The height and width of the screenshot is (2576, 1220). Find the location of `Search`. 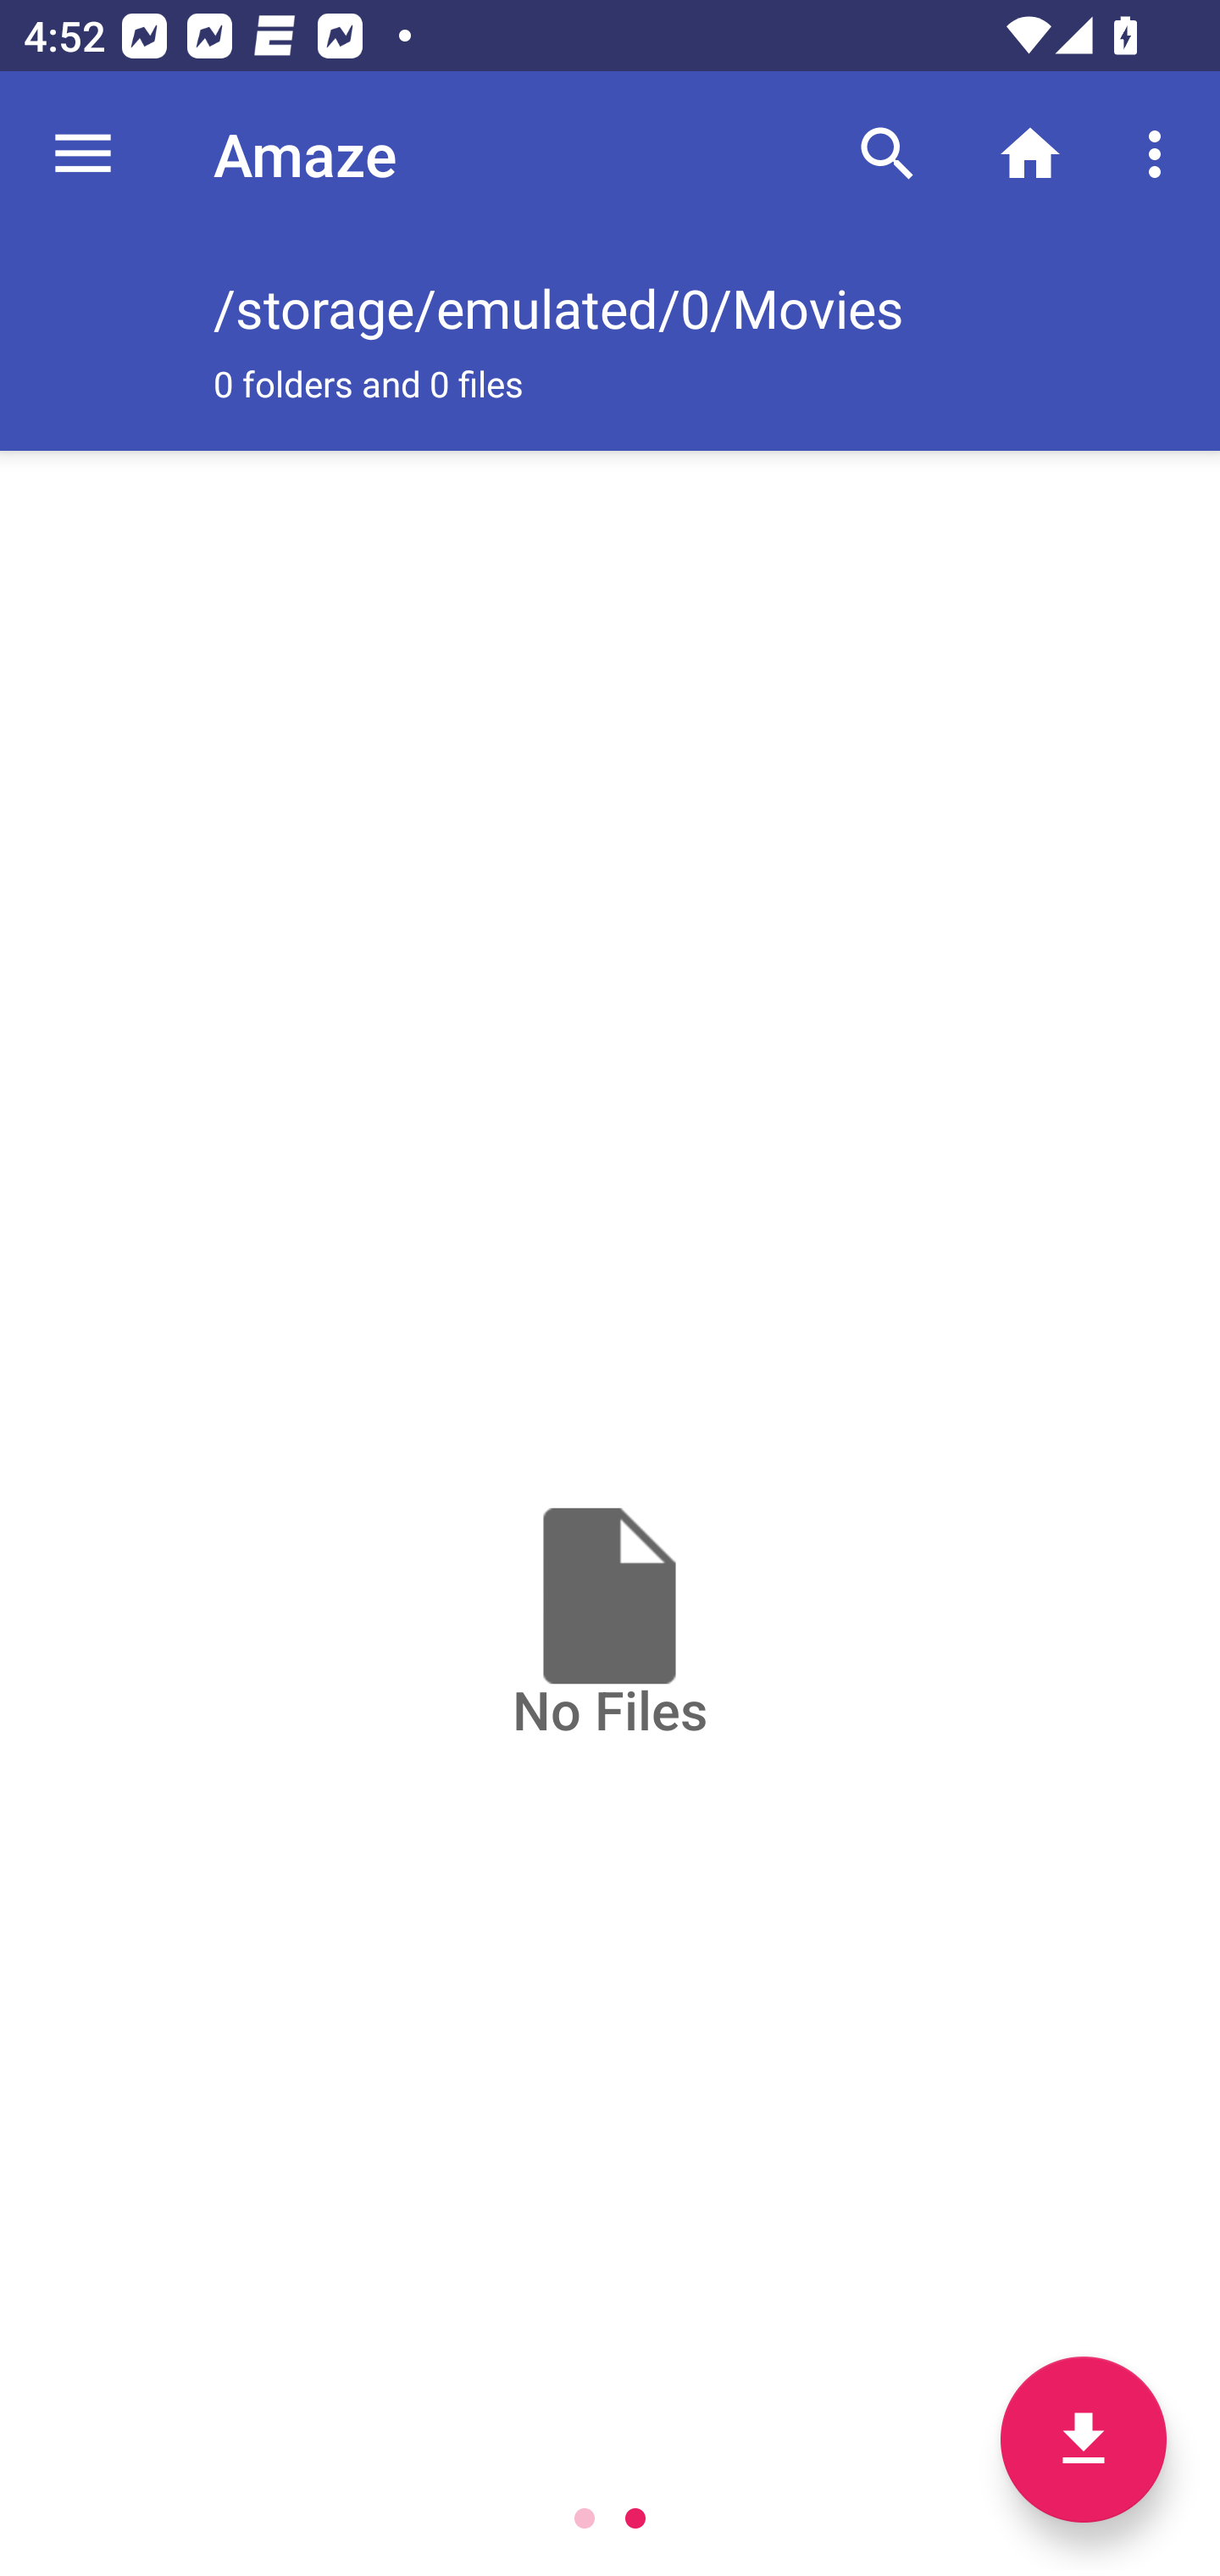

Search is located at coordinates (887, 154).